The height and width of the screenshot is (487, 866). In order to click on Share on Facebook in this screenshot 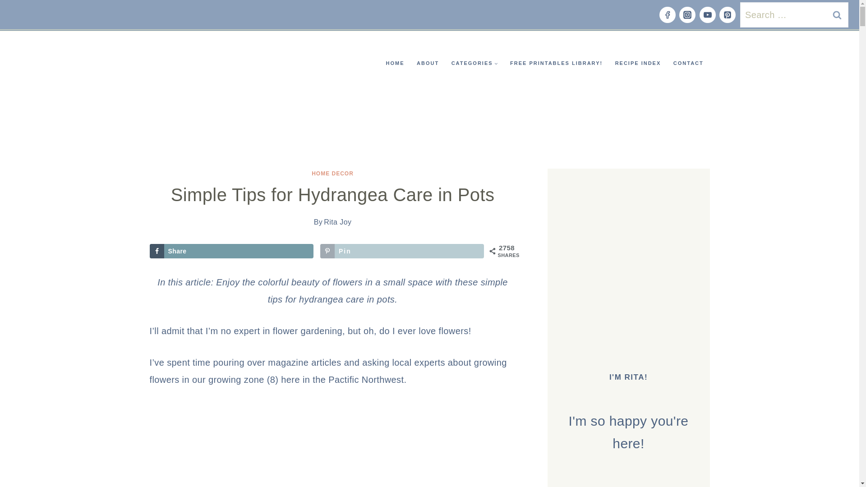, I will do `click(232, 251)`.